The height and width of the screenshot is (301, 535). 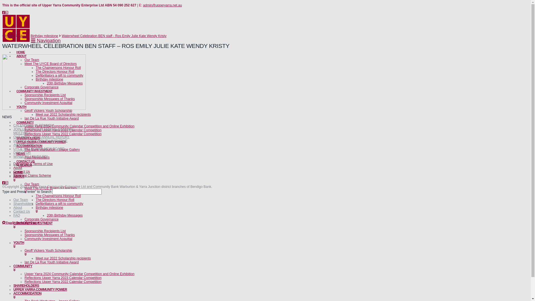 What do you see at coordinates (63, 258) in the screenshot?
I see `Meet our 2022 Scholarship recipients` at bounding box center [63, 258].